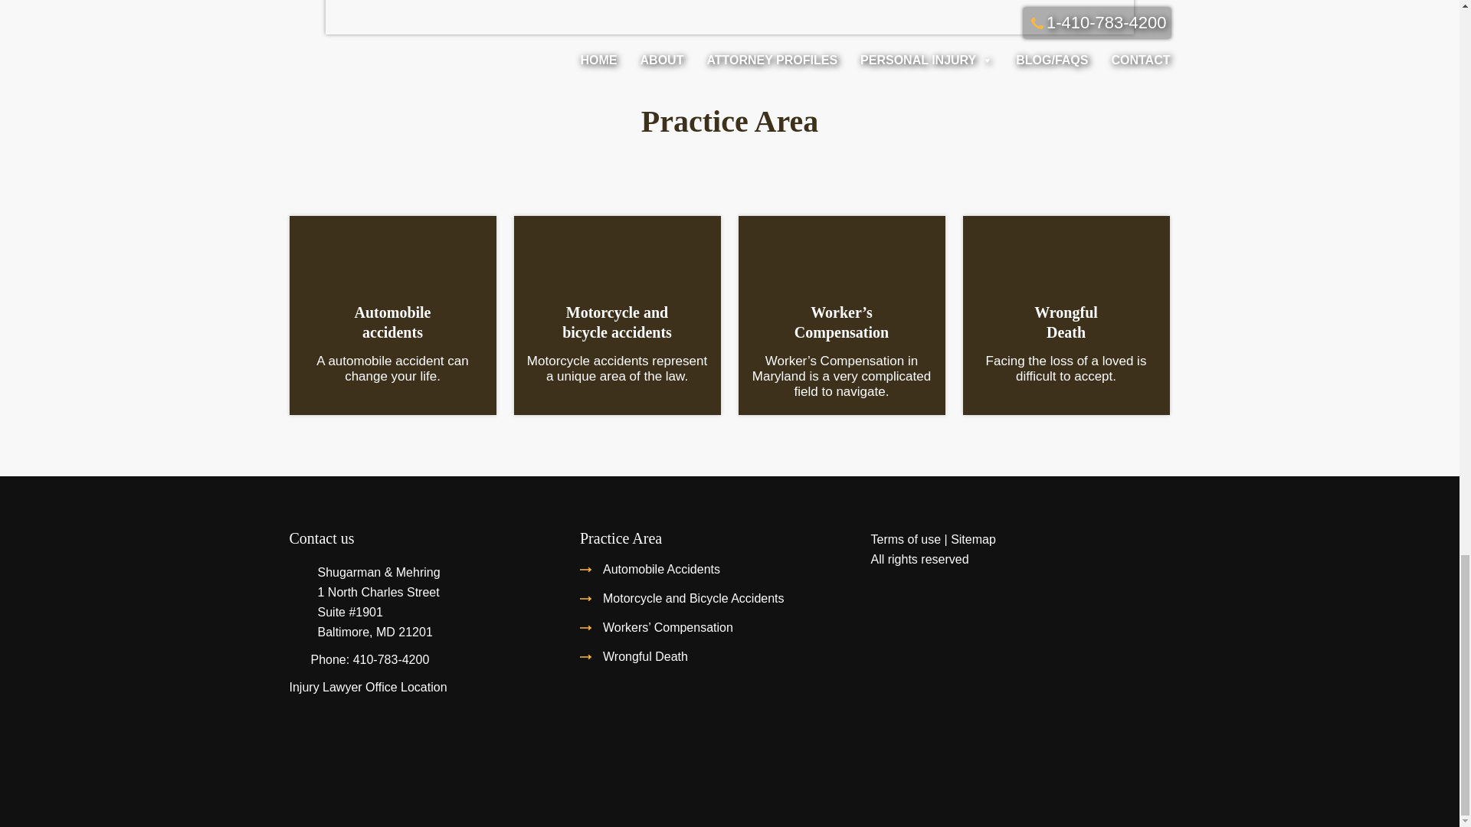  Describe the element at coordinates (392, 322) in the screenshot. I see `Injury Lawyer Office Location` at that location.